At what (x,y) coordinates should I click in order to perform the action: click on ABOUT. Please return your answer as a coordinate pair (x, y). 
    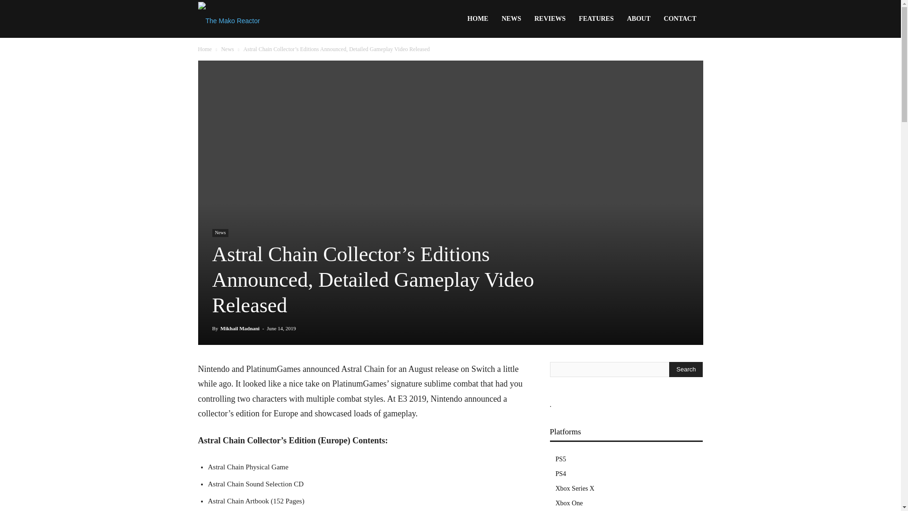
    Looking at the image, I should click on (638, 19).